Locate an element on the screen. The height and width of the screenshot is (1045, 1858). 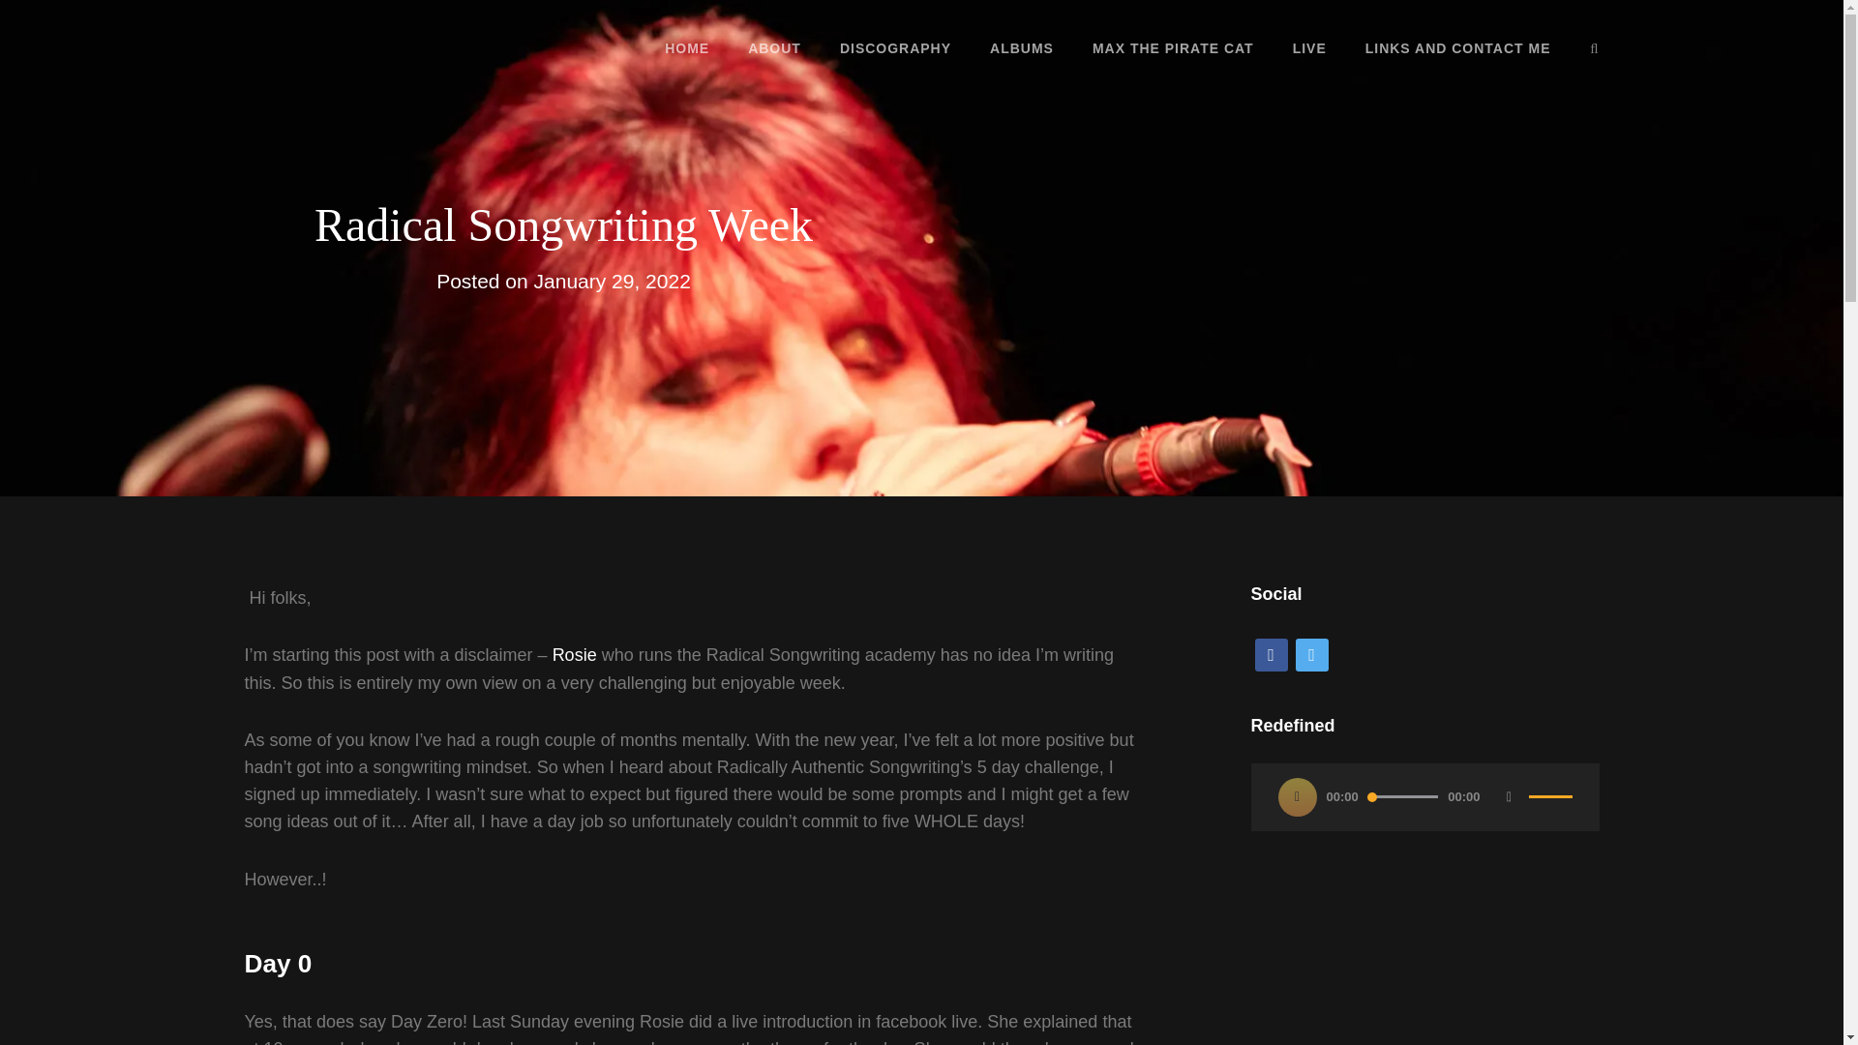
twitter is located at coordinates (1311, 654).